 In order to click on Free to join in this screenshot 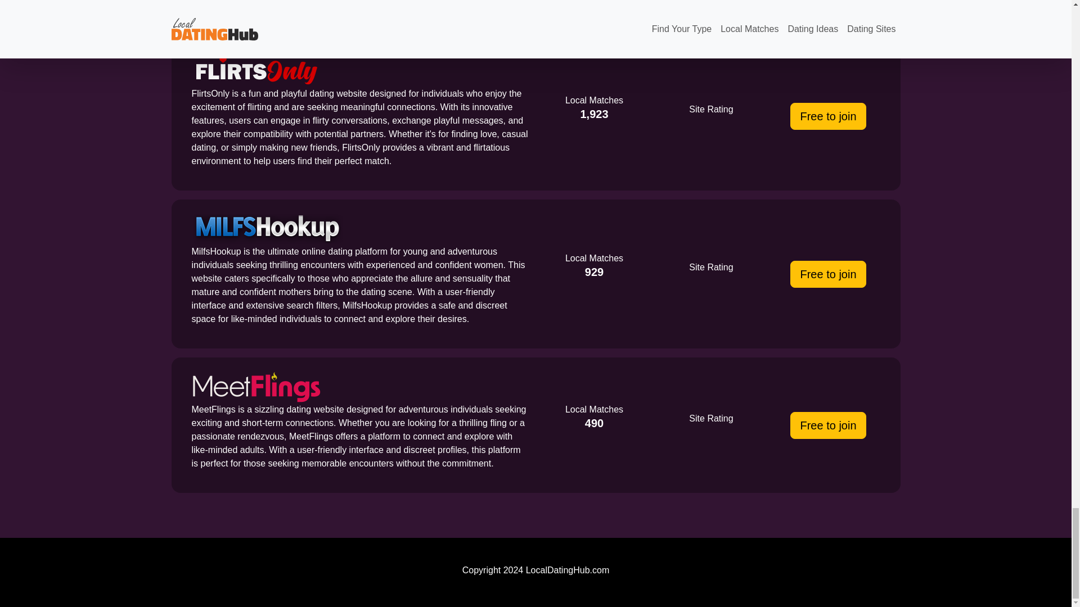, I will do `click(828, 116)`.